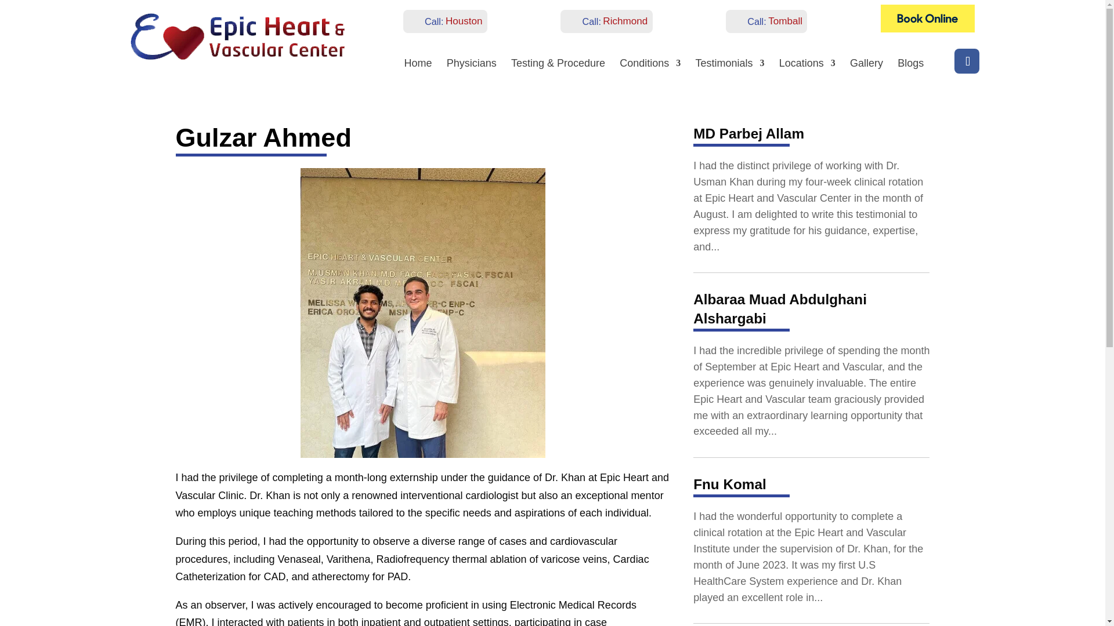  Describe the element at coordinates (910, 65) in the screenshot. I see `Blogs` at that location.